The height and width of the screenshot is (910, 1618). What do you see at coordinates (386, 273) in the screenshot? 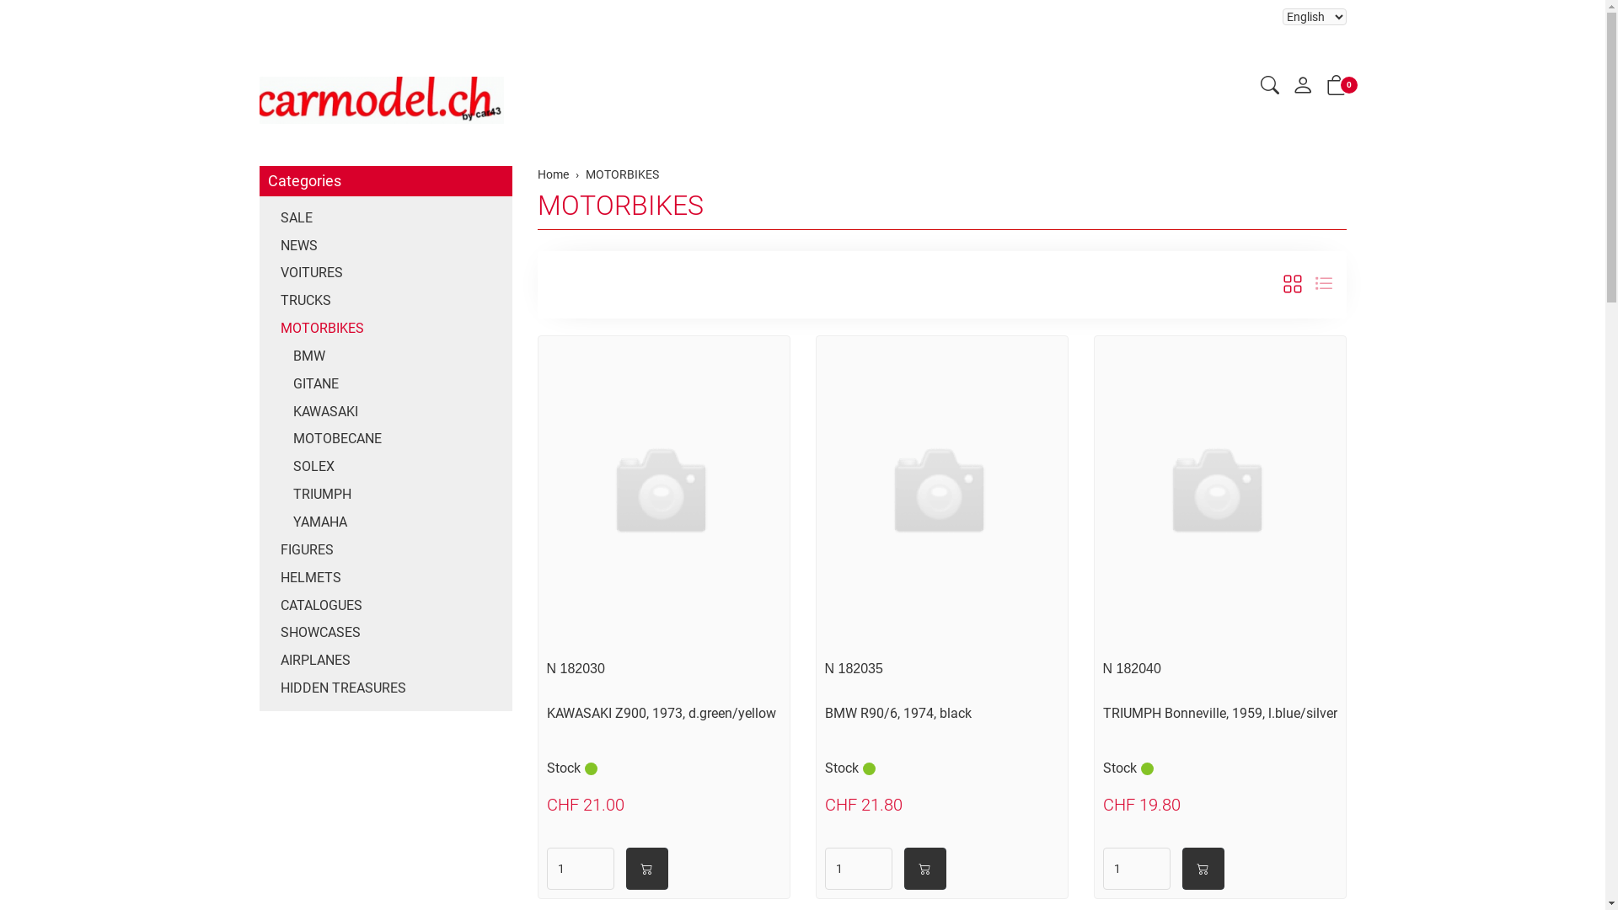
I see `VOITURES` at bounding box center [386, 273].